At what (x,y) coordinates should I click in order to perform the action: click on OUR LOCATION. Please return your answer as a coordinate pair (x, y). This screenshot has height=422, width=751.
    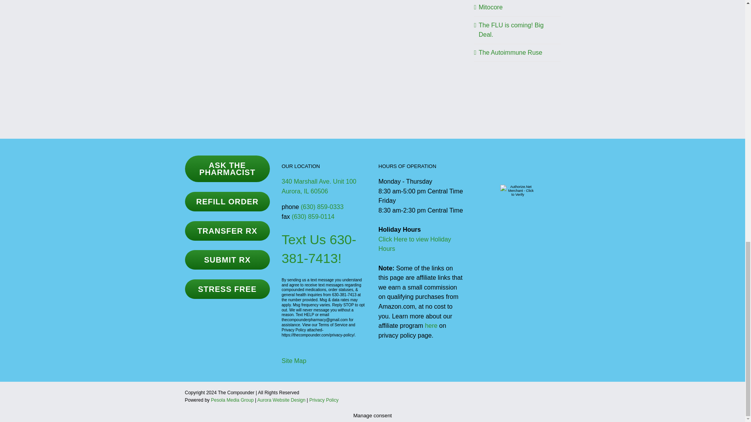
    Looking at the image, I should click on (227, 202).